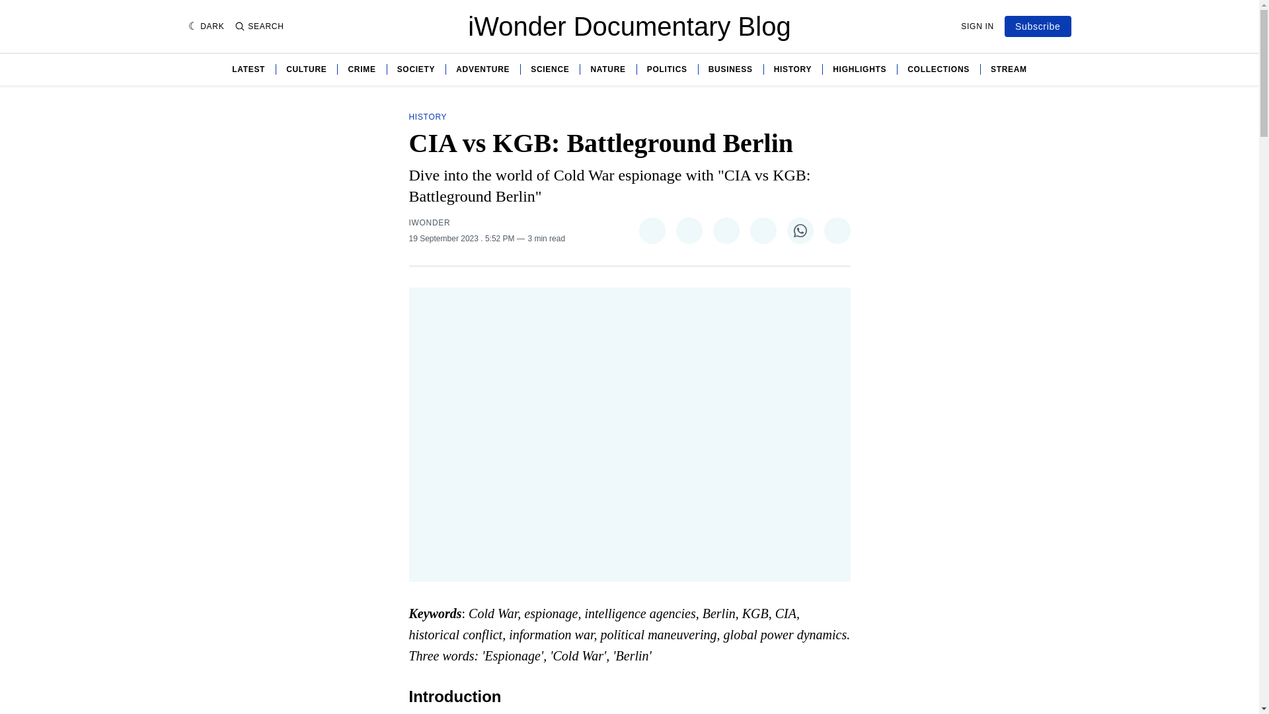  What do you see at coordinates (977, 26) in the screenshot?
I see `SIGN IN` at bounding box center [977, 26].